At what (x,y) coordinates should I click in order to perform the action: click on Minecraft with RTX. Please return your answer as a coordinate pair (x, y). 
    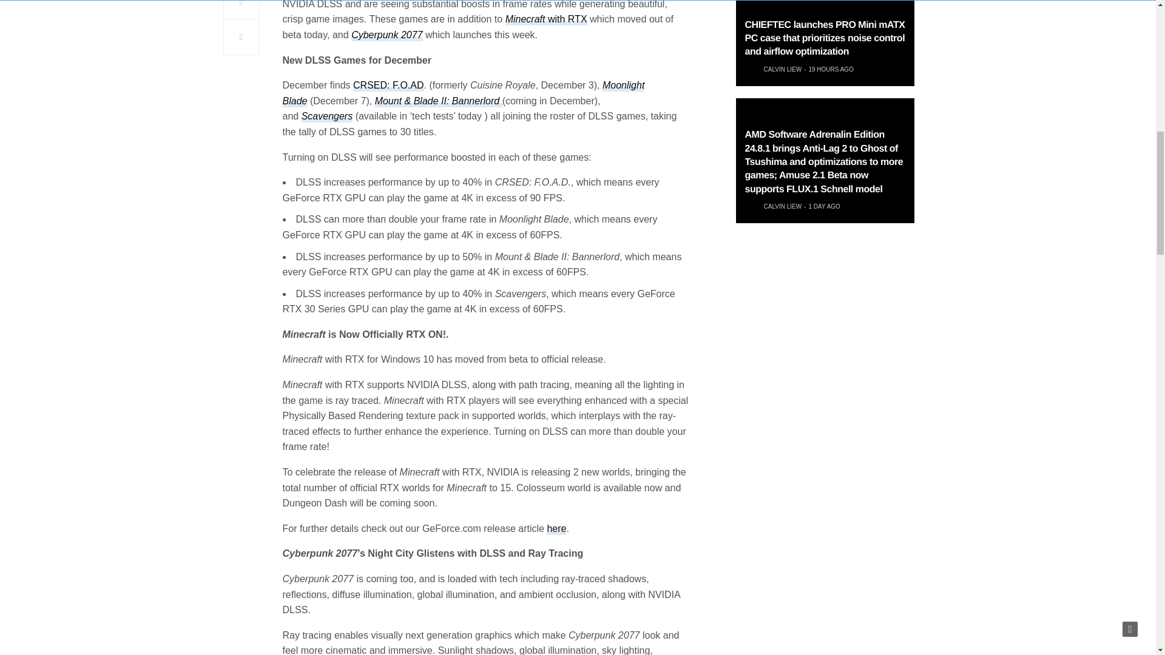
    Looking at the image, I should click on (546, 19).